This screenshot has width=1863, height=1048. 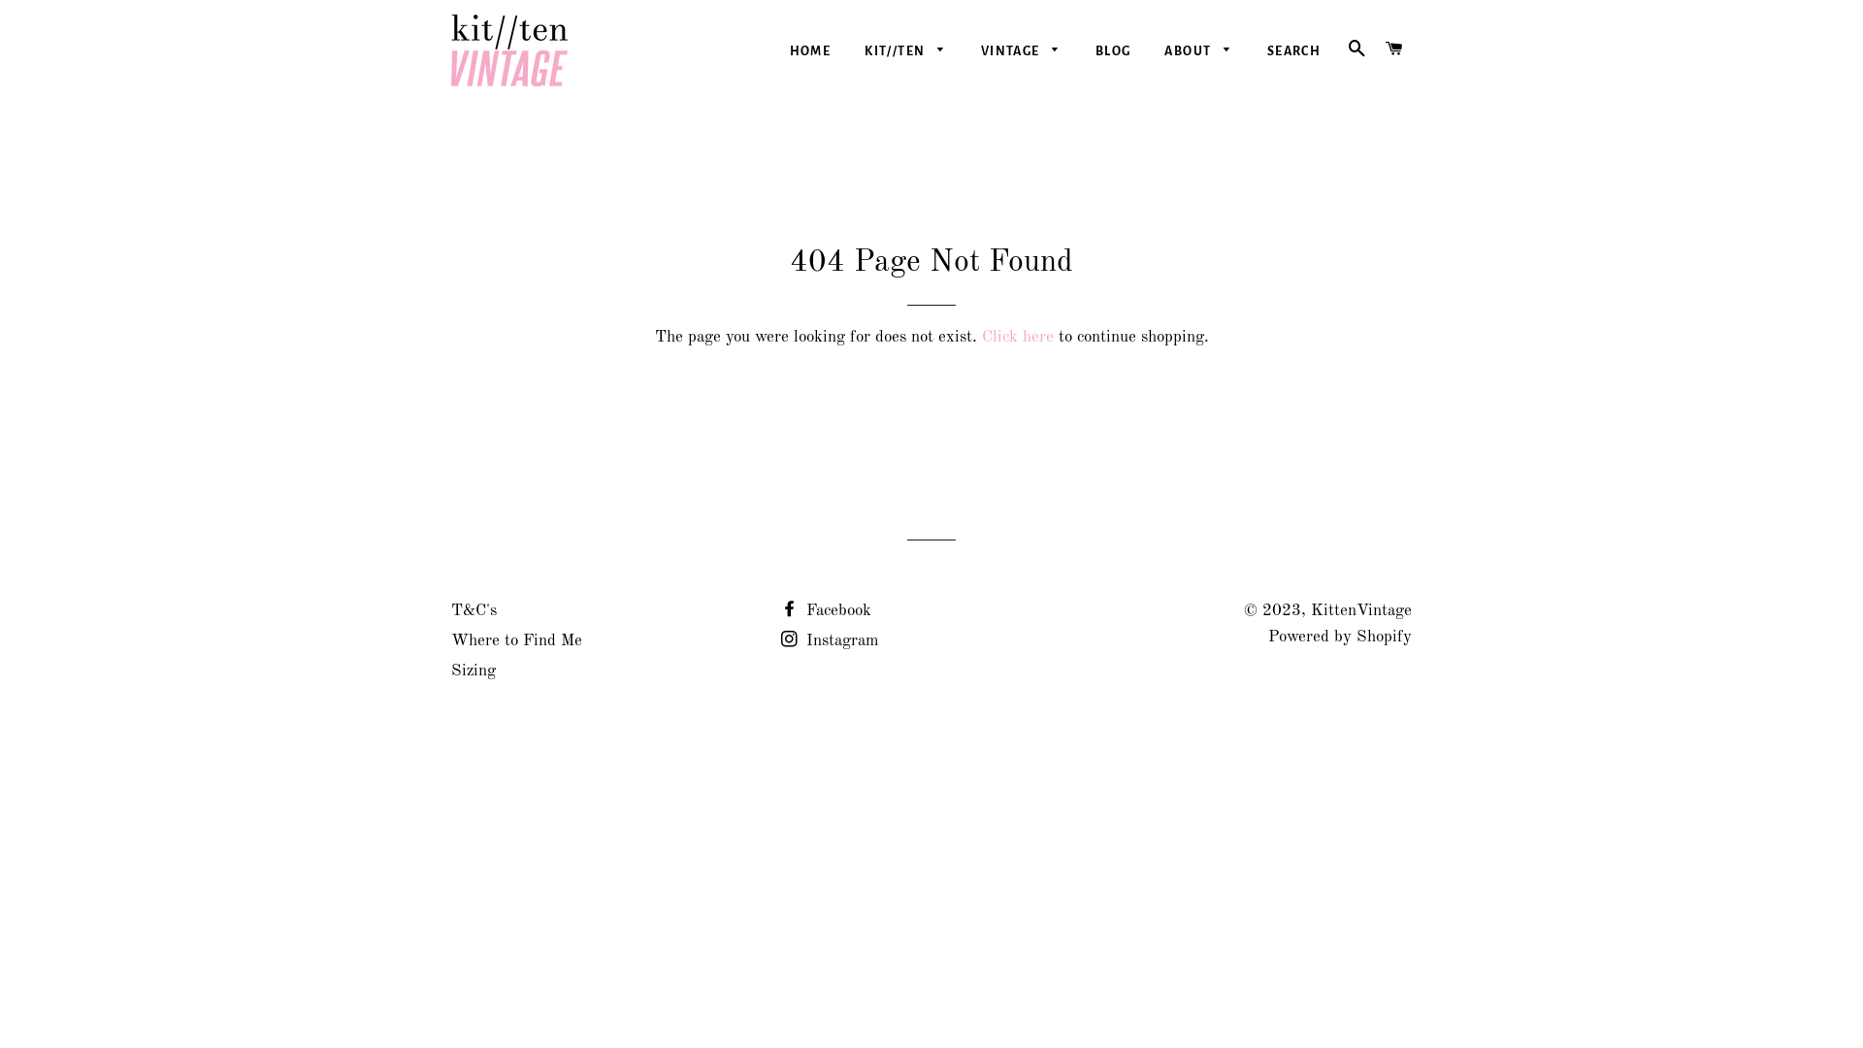 What do you see at coordinates (1356, 50) in the screenshot?
I see `SEARCH` at bounding box center [1356, 50].